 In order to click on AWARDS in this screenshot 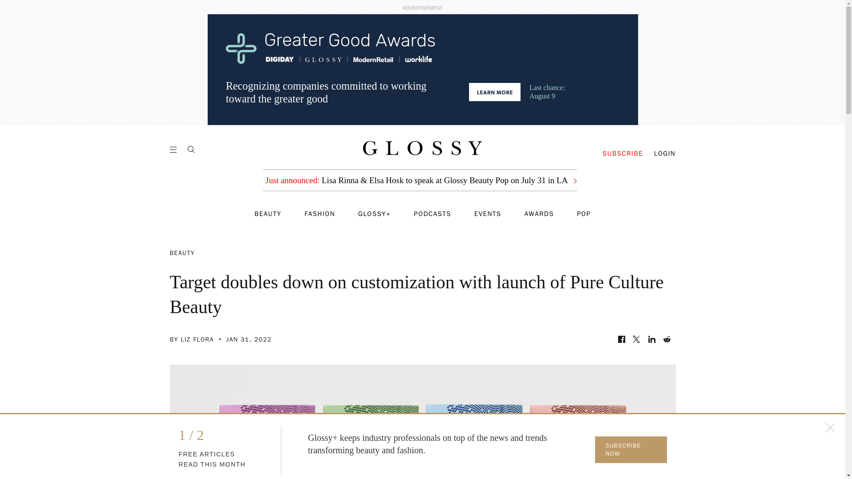, I will do `click(540, 214)`.